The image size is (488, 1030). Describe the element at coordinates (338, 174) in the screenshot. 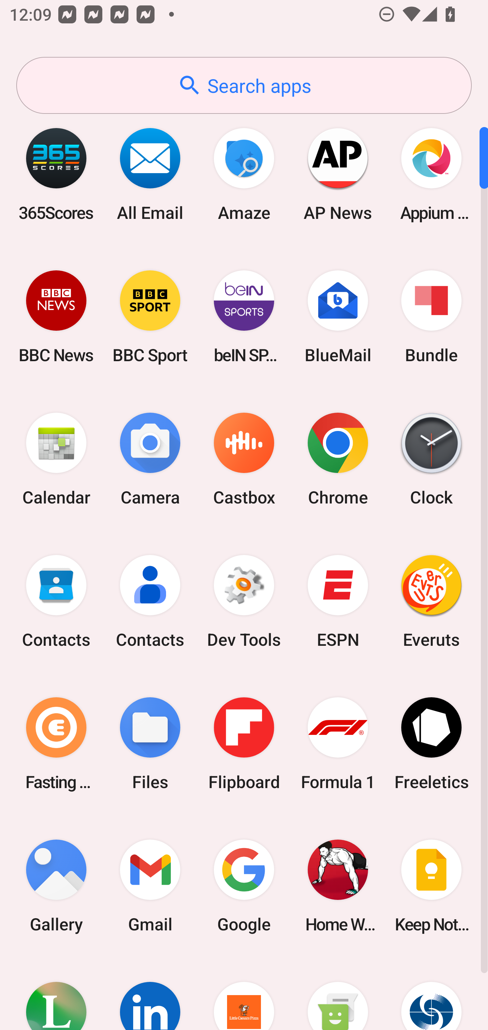

I see `AP News` at that location.